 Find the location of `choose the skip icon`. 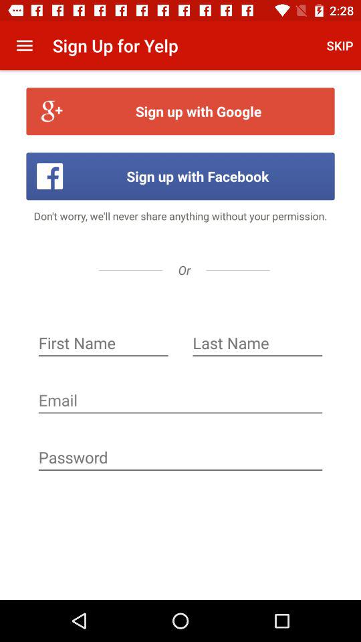

choose the skip icon is located at coordinates (340, 45).